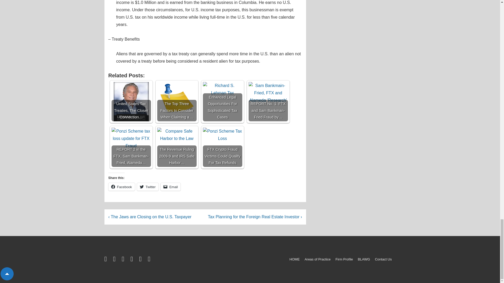 The image size is (504, 283). What do you see at coordinates (222, 147) in the screenshot?
I see `FTX Crypto Fraud Victims Could Qualify For Tax Refunds` at bounding box center [222, 147].